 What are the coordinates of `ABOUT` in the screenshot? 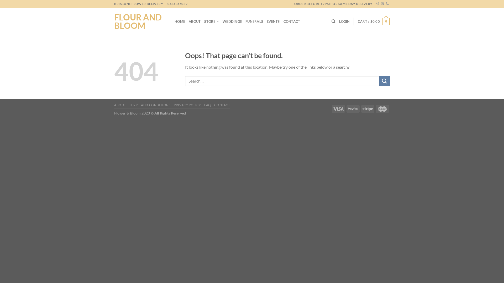 It's located at (195, 21).